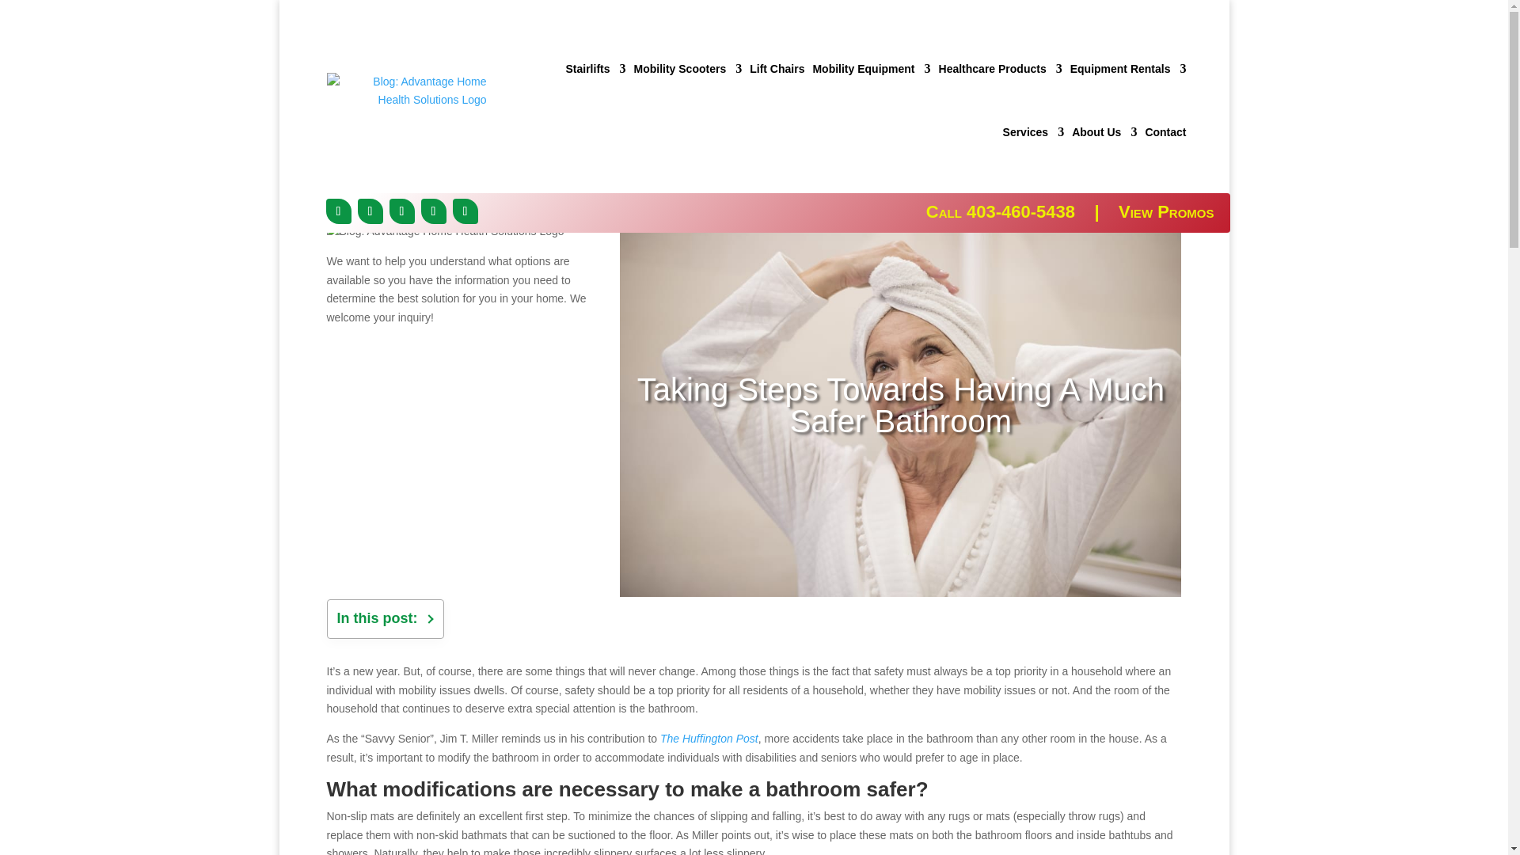 This screenshot has width=1520, height=855. What do you see at coordinates (776, 68) in the screenshot?
I see `Lift Chairs` at bounding box center [776, 68].